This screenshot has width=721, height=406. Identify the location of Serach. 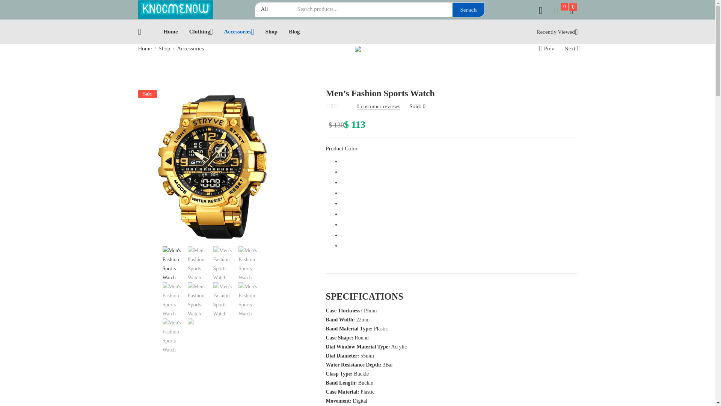
(468, 10).